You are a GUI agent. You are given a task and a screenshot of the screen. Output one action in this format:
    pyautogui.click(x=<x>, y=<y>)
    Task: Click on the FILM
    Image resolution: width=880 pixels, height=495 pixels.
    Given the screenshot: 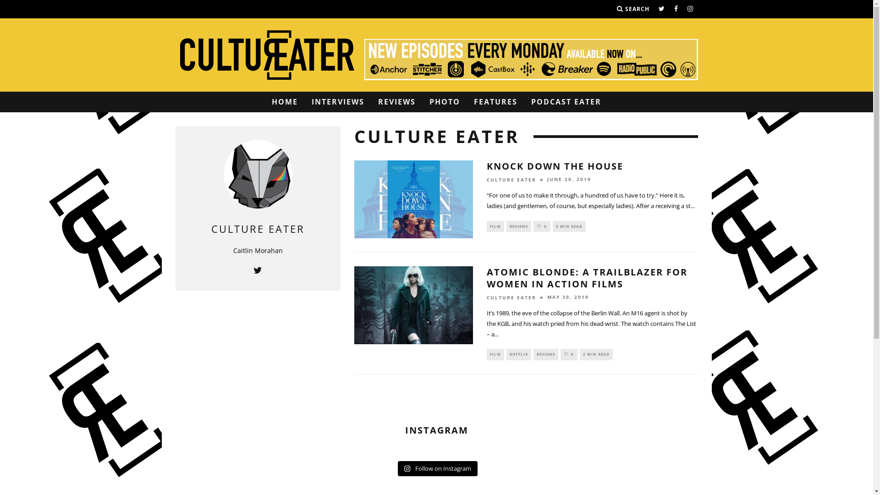 What is the action you would take?
    pyautogui.click(x=495, y=354)
    